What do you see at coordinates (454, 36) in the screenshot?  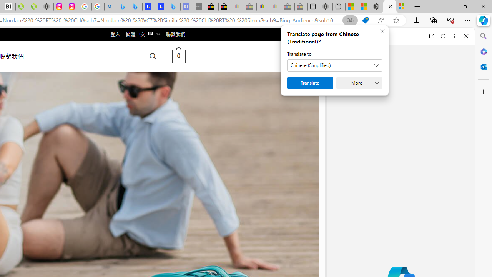 I see `More options` at bounding box center [454, 36].